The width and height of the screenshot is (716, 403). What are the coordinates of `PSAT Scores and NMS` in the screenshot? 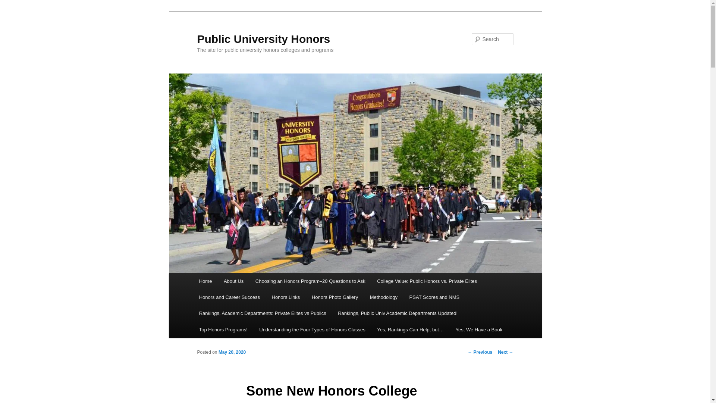 It's located at (434, 297).